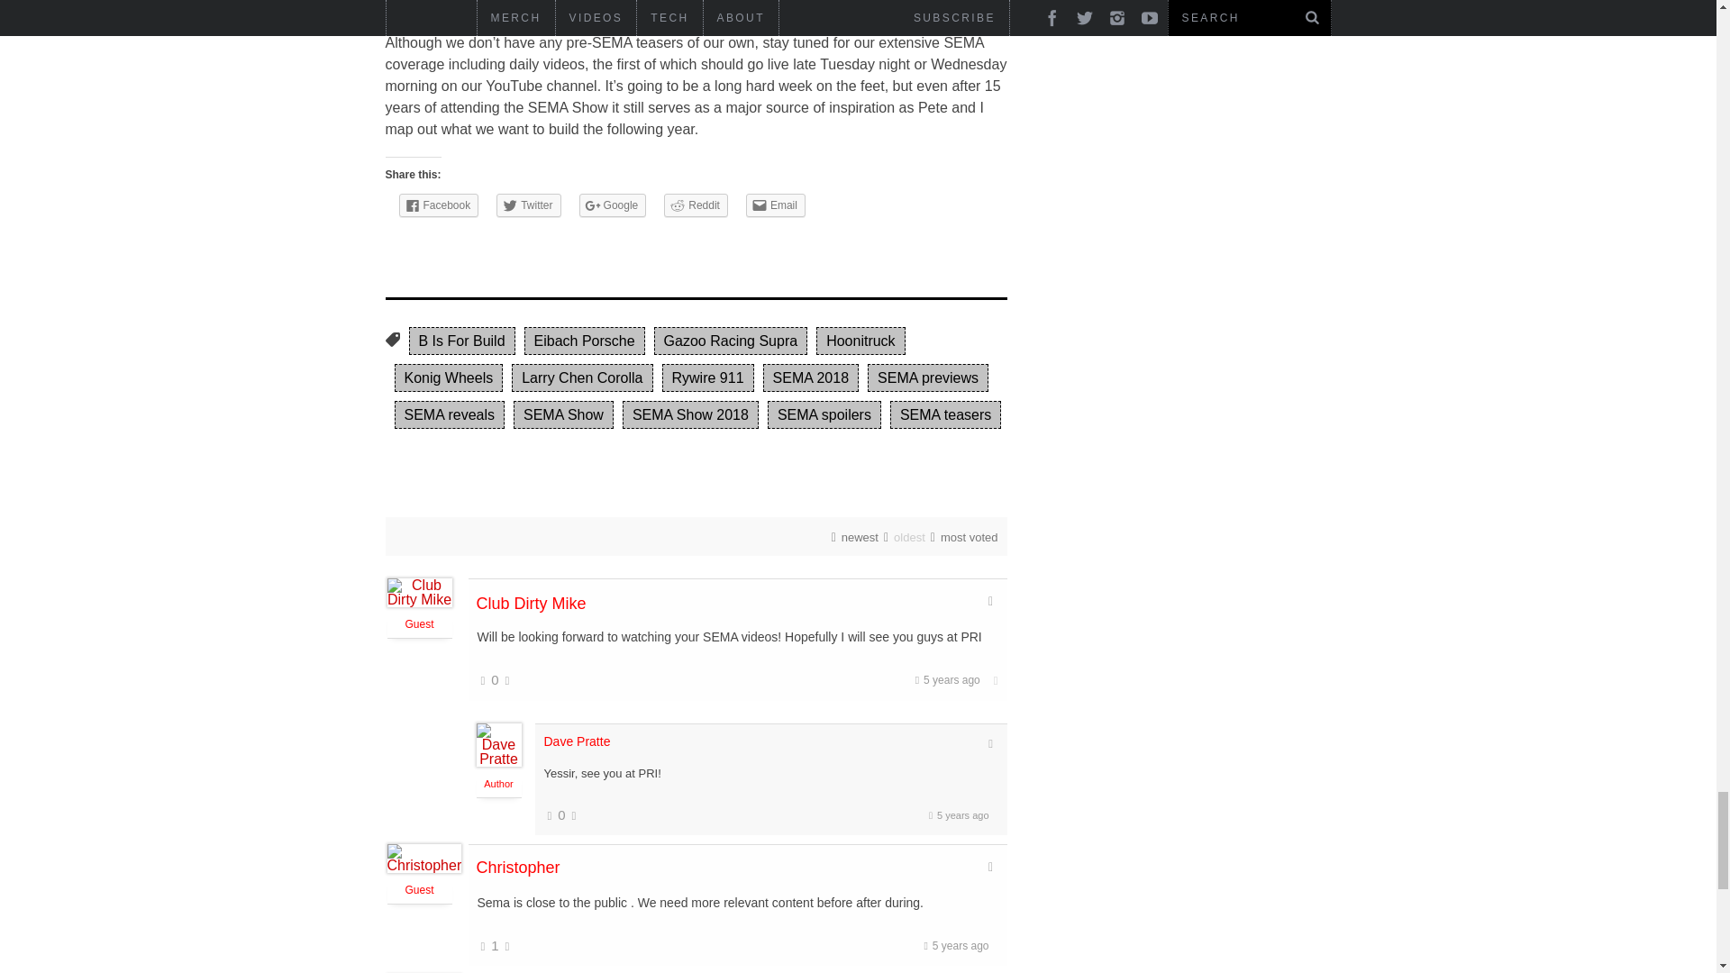 The image size is (1730, 973). Describe the element at coordinates (696, 205) in the screenshot. I see `Reddit` at that location.